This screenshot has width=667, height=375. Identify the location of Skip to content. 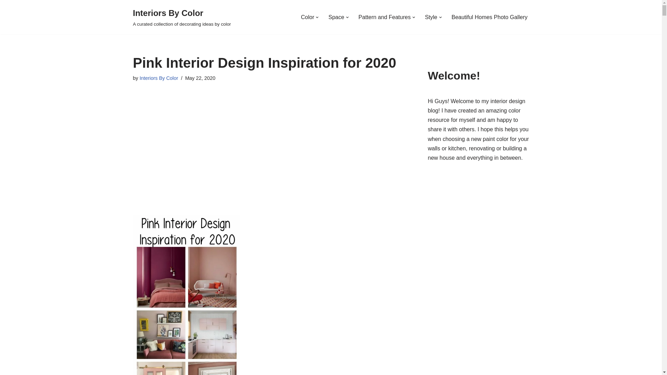
(5, 15).